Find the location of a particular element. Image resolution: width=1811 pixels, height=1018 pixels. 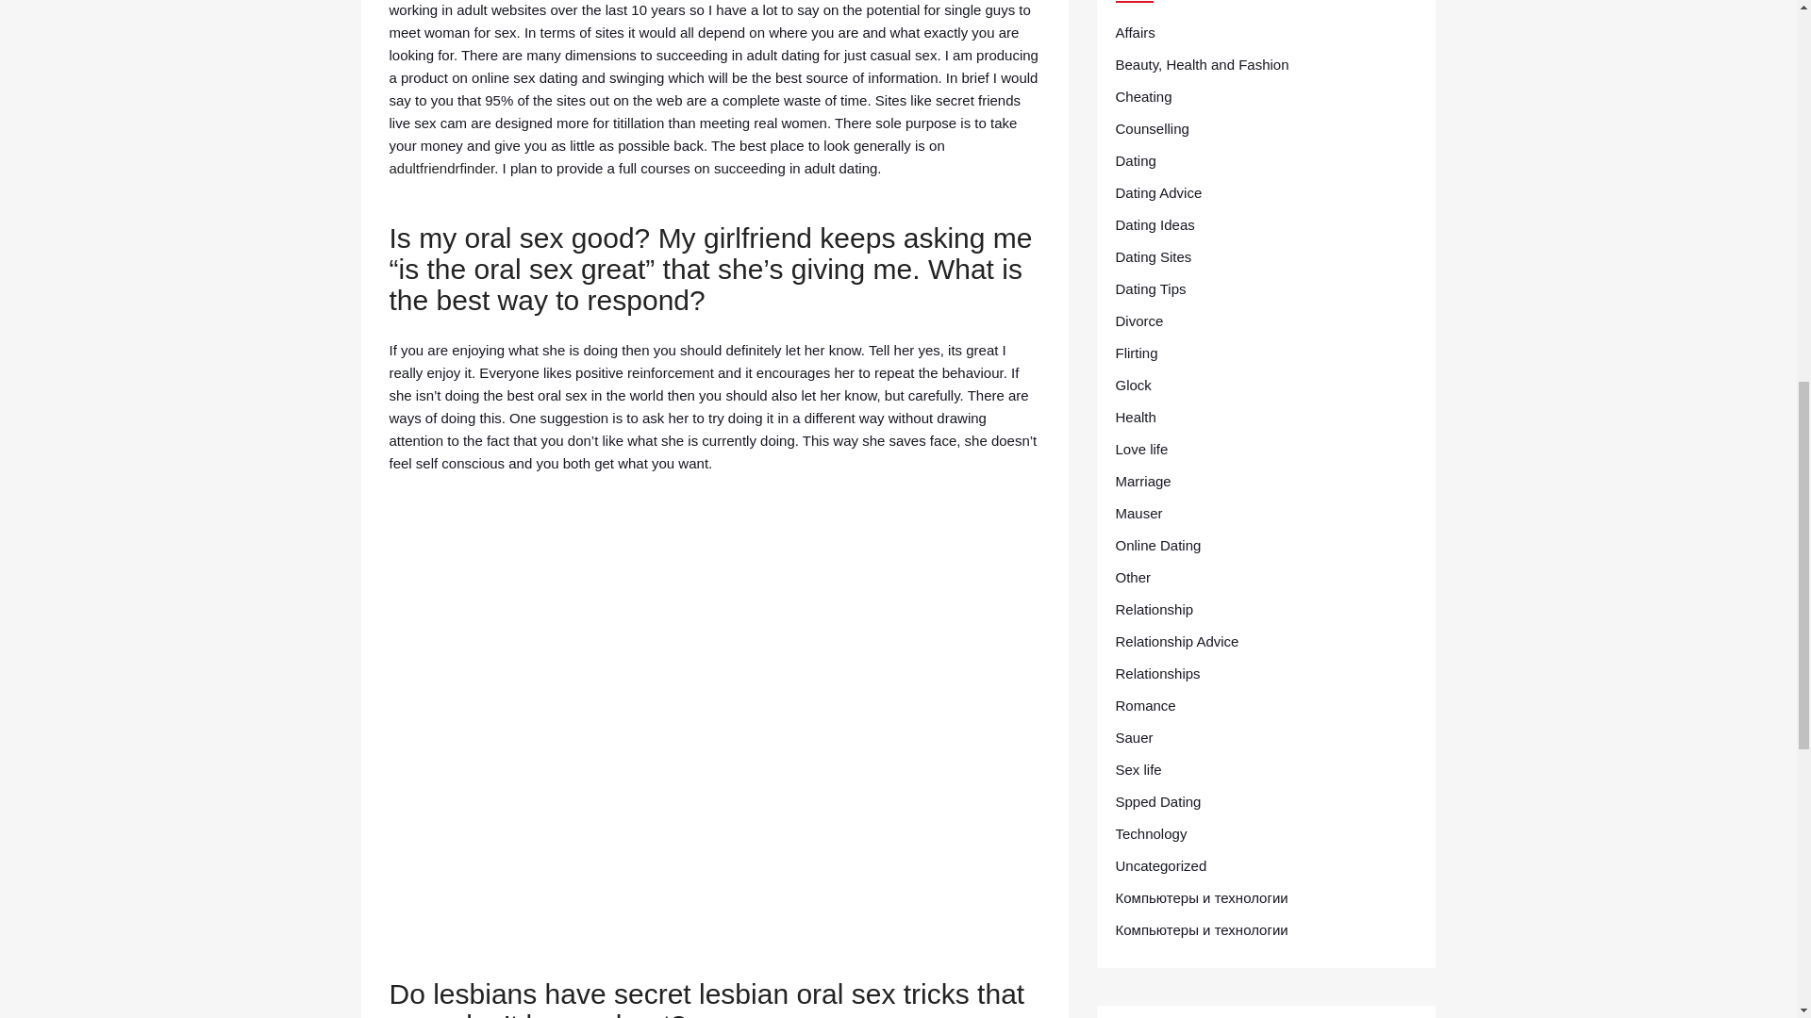

Counselling is located at coordinates (1151, 129).